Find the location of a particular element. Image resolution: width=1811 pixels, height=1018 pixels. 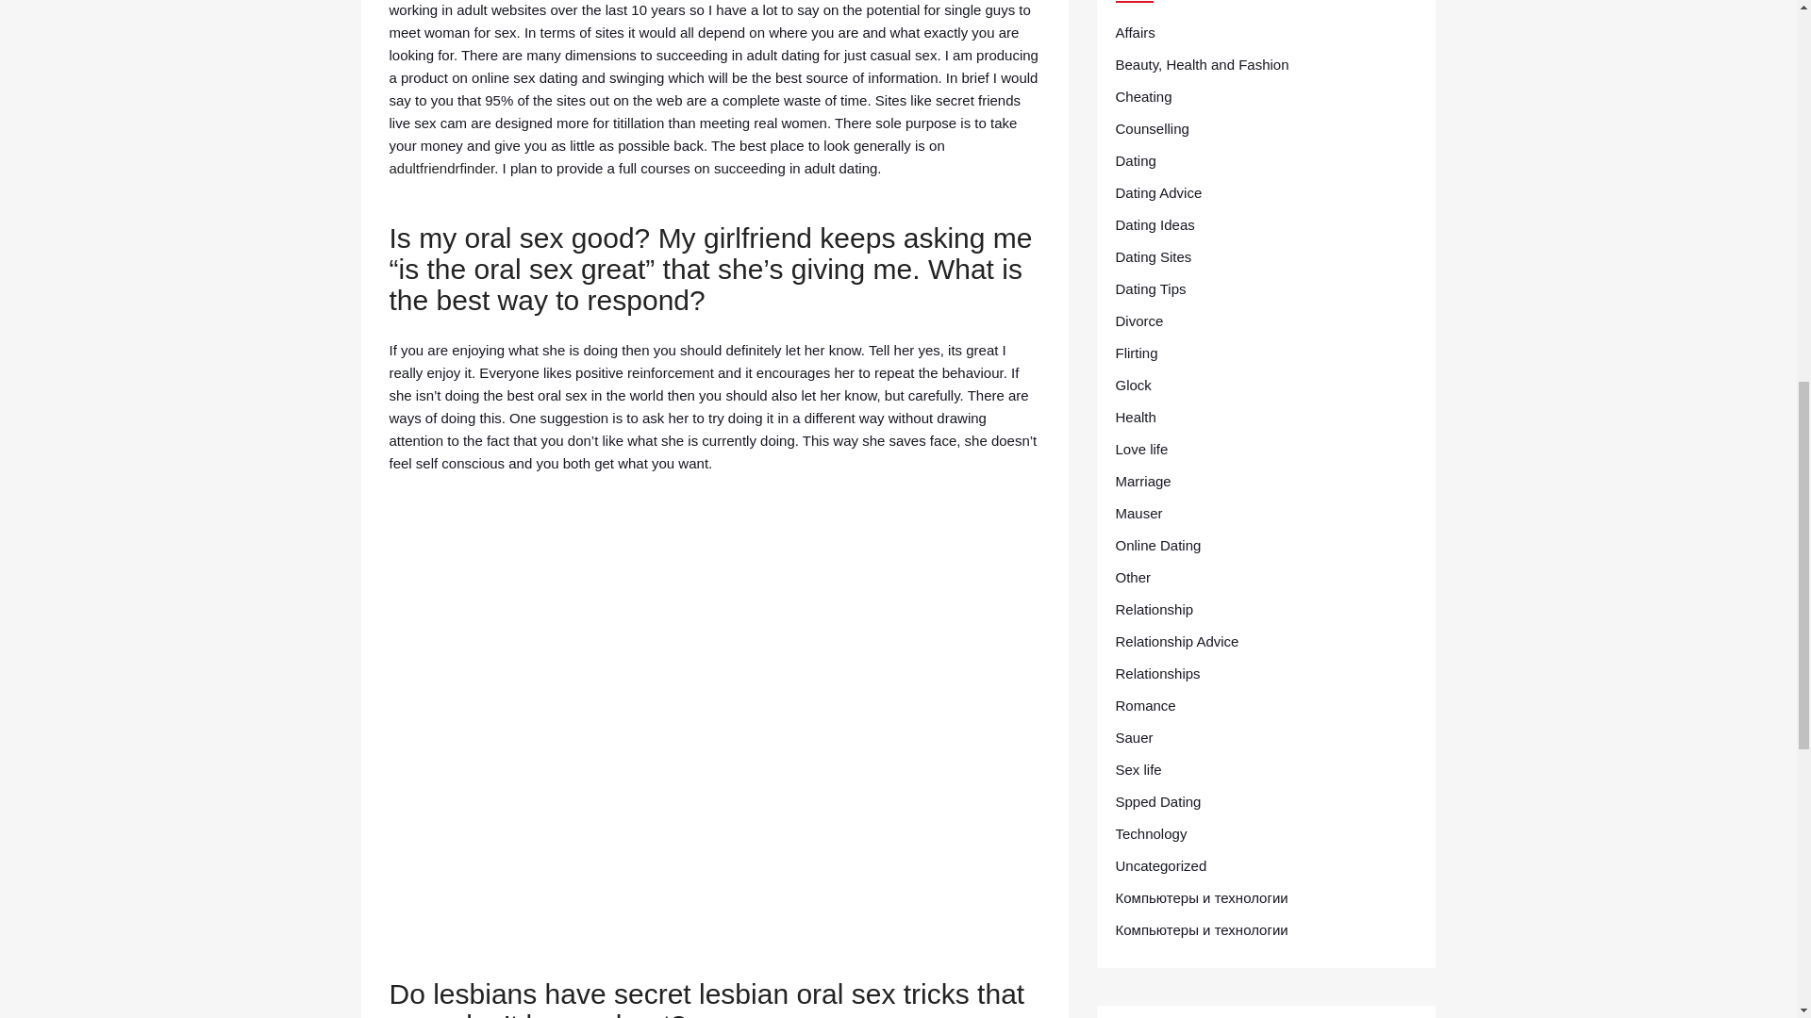

Counselling is located at coordinates (1151, 129).